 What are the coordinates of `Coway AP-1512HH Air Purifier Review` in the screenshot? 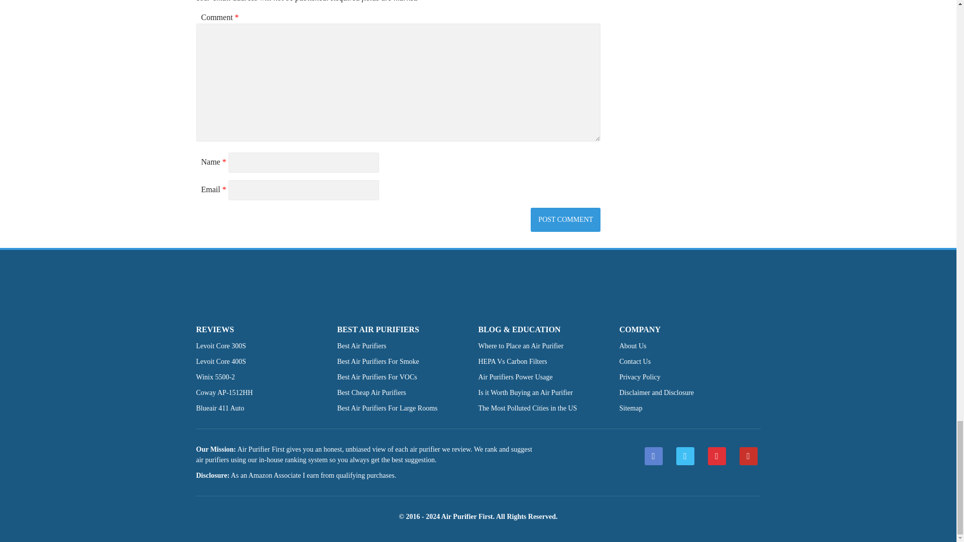 It's located at (224, 392).